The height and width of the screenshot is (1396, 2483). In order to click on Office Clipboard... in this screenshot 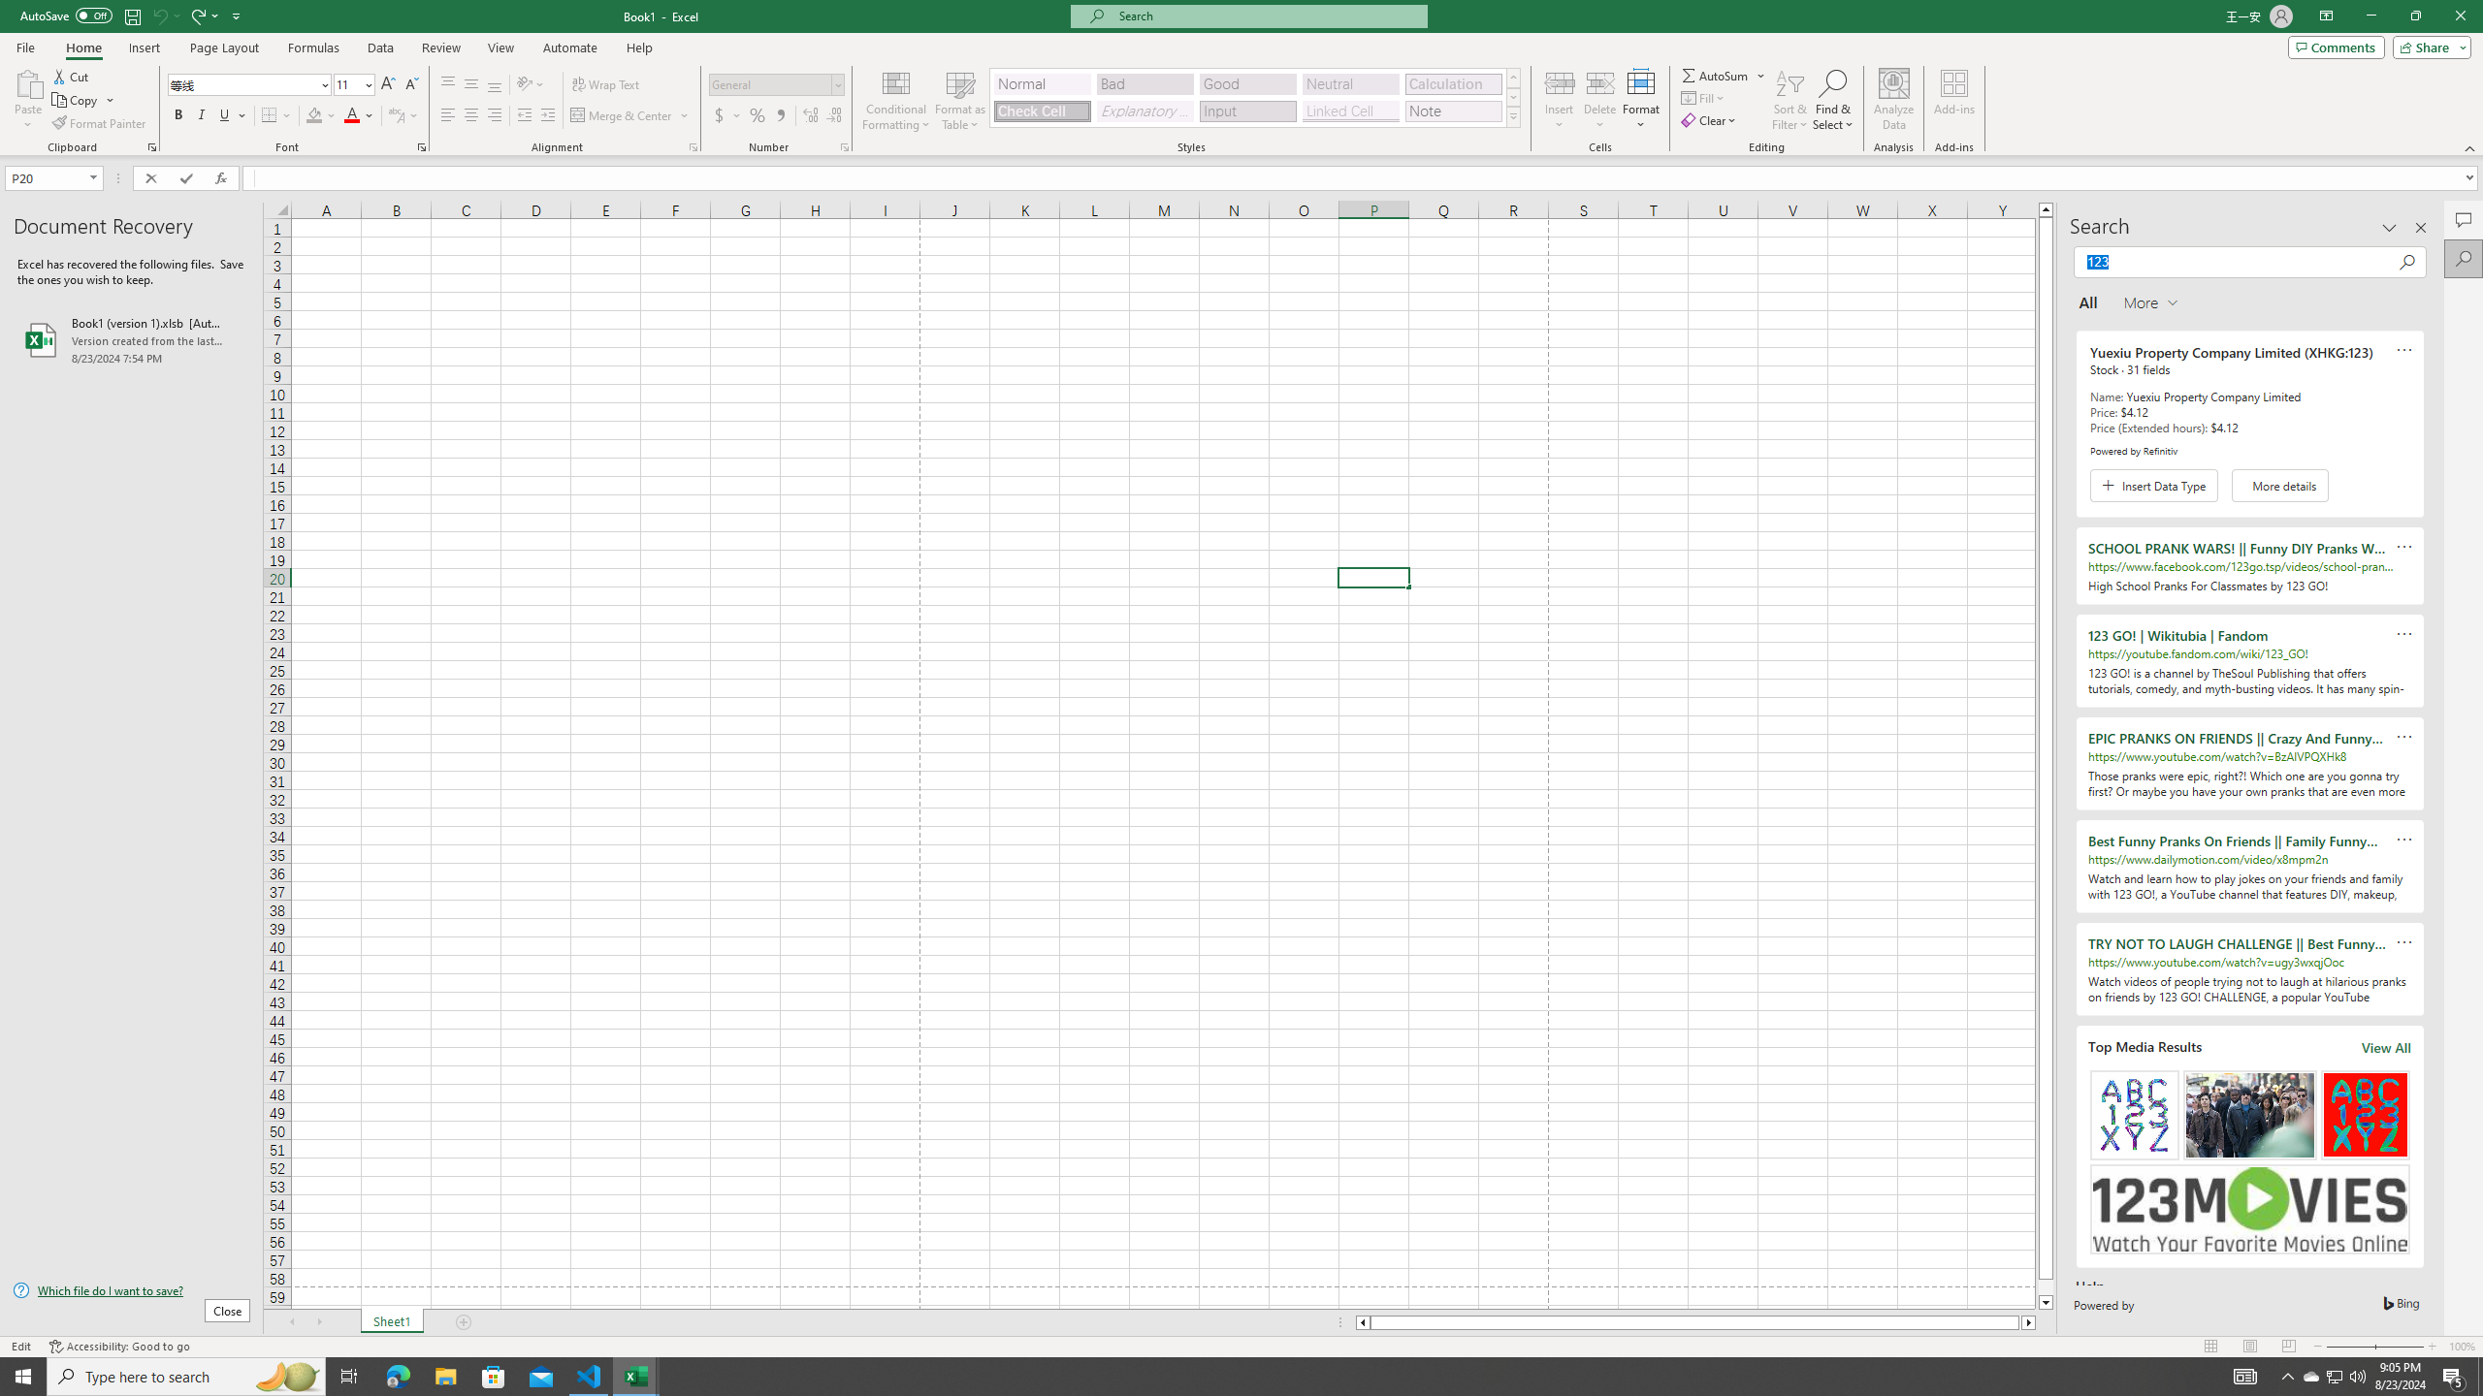, I will do `click(151, 147)`.